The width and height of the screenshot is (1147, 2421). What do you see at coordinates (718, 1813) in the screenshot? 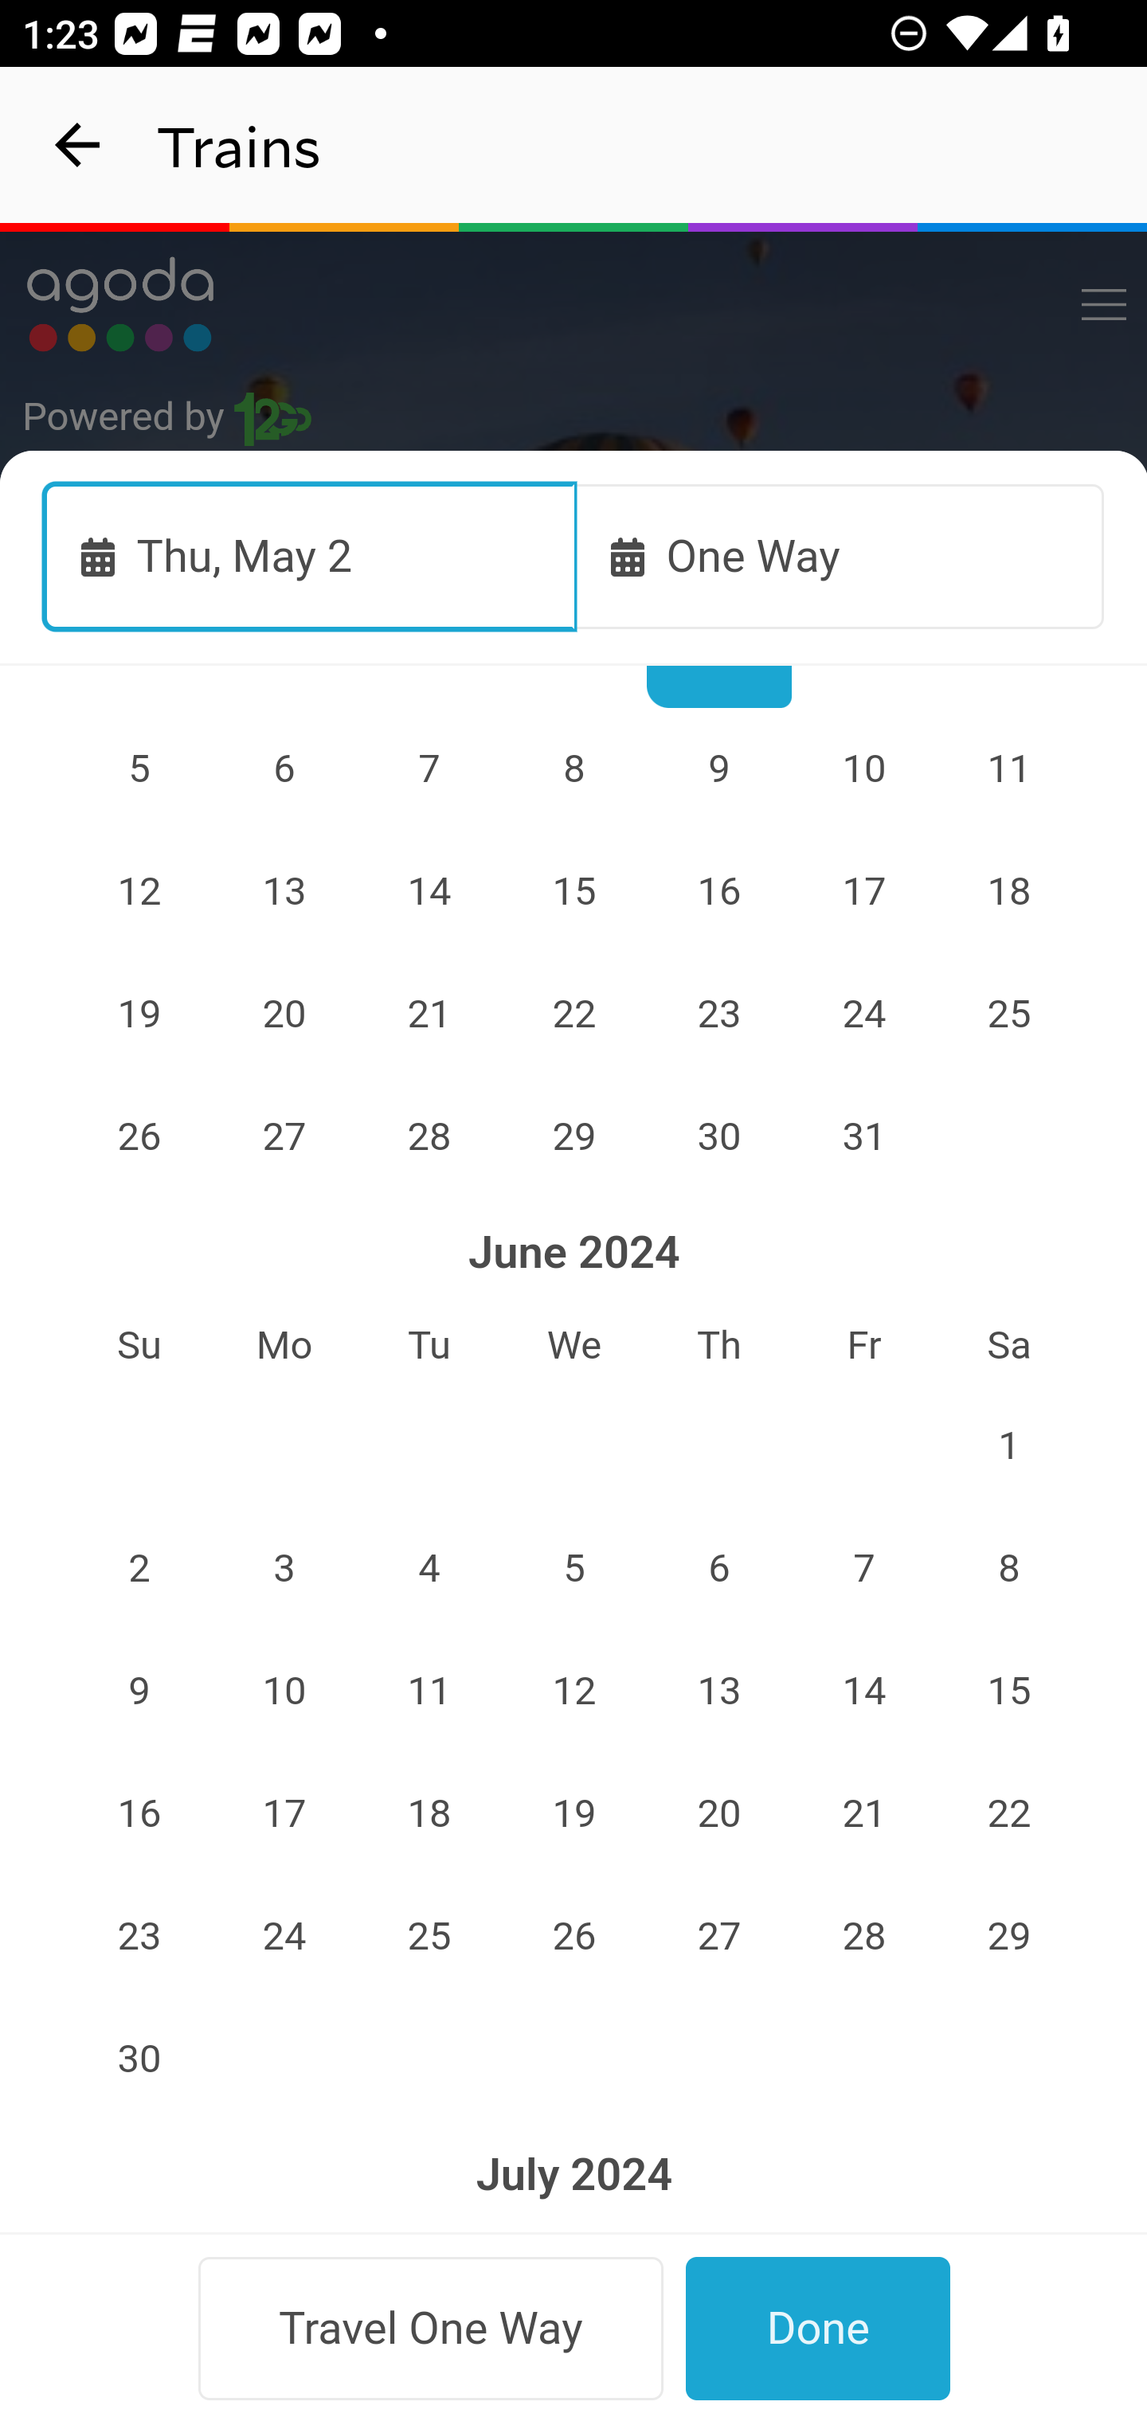
I see `20` at bounding box center [718, 1813].